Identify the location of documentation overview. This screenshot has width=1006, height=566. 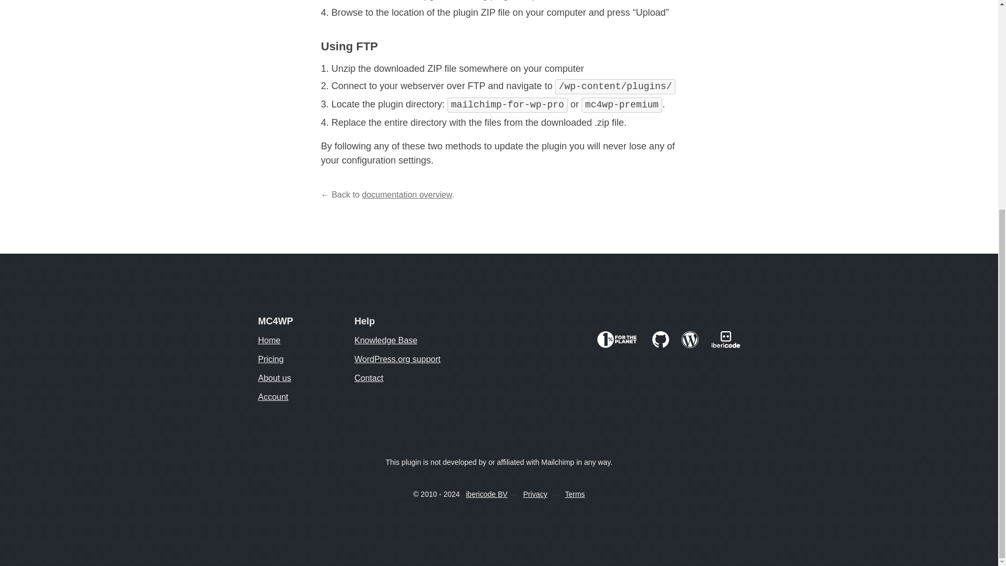
(407, 194).